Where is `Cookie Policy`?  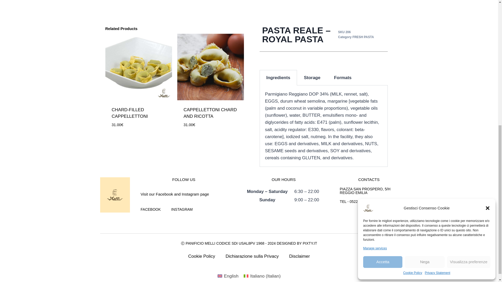
Cookie Policy is located at coordinates (413, 42).